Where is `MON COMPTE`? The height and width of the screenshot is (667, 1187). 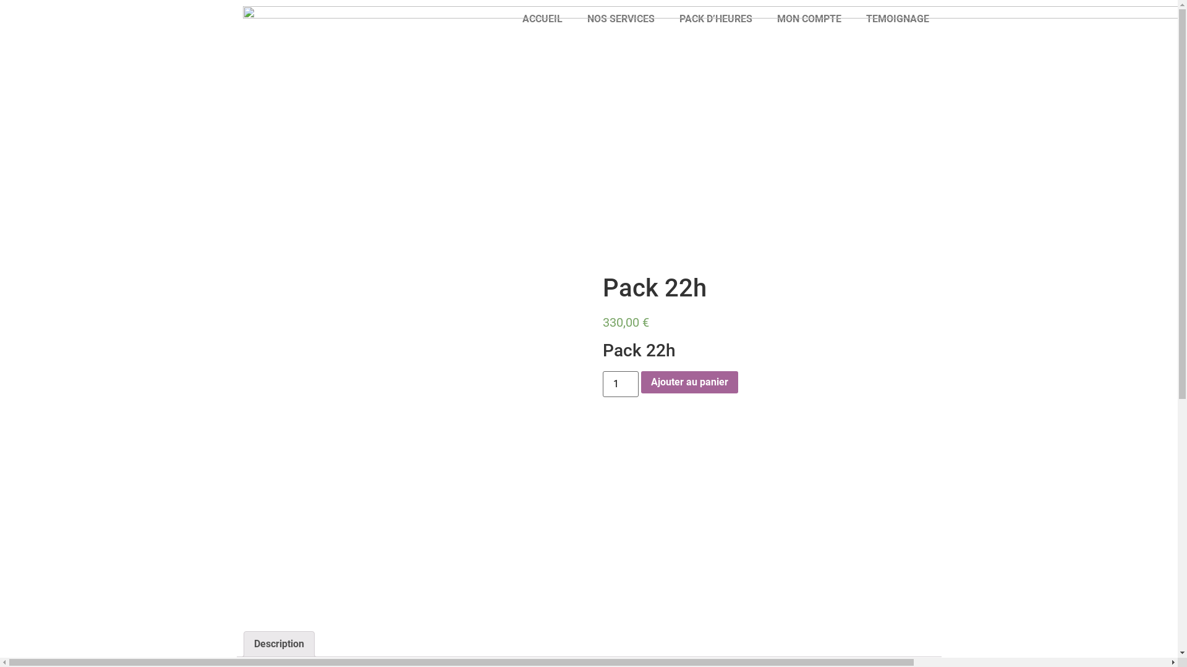
MON COMPTE is located at coordinates (809, 19).